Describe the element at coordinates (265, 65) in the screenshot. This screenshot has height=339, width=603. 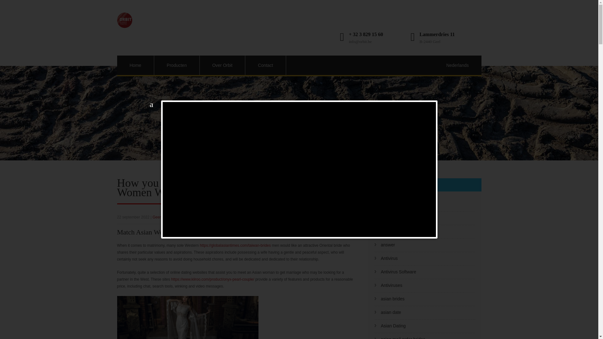
I see `Contact` at that location.